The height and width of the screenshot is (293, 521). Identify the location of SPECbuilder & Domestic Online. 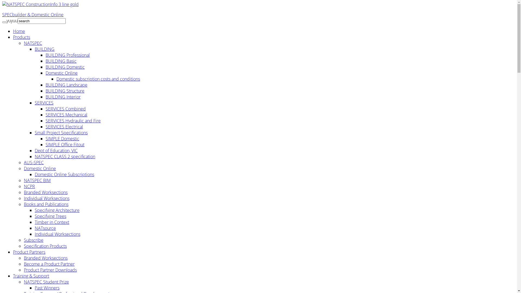
(33, 15).